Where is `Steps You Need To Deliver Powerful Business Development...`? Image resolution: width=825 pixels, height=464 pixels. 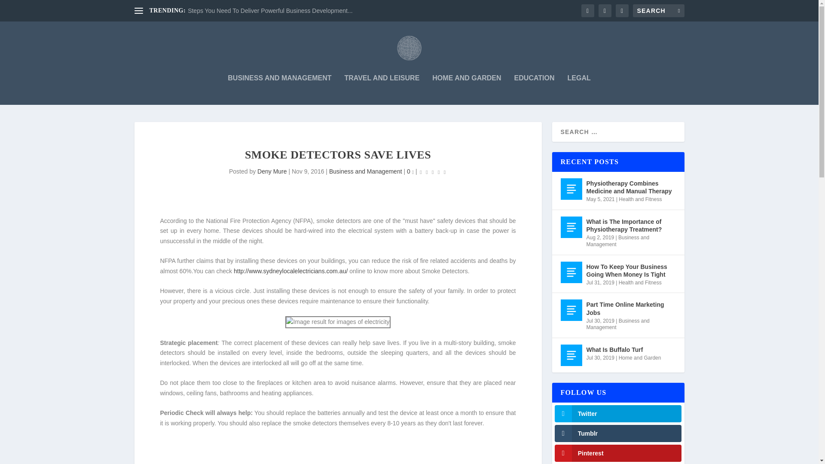 Steps You Need To Deliver Powerful Business Development... is located at coordinates (270, 11).